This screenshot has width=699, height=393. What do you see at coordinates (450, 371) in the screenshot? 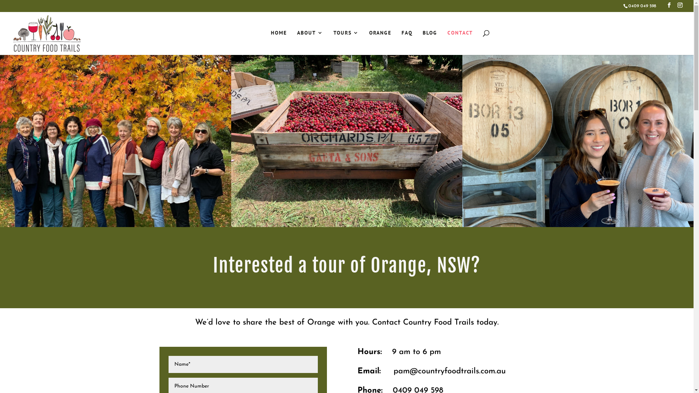
I see `pam@countryfoodtrails.com.au` at bounding box center [450, 371].